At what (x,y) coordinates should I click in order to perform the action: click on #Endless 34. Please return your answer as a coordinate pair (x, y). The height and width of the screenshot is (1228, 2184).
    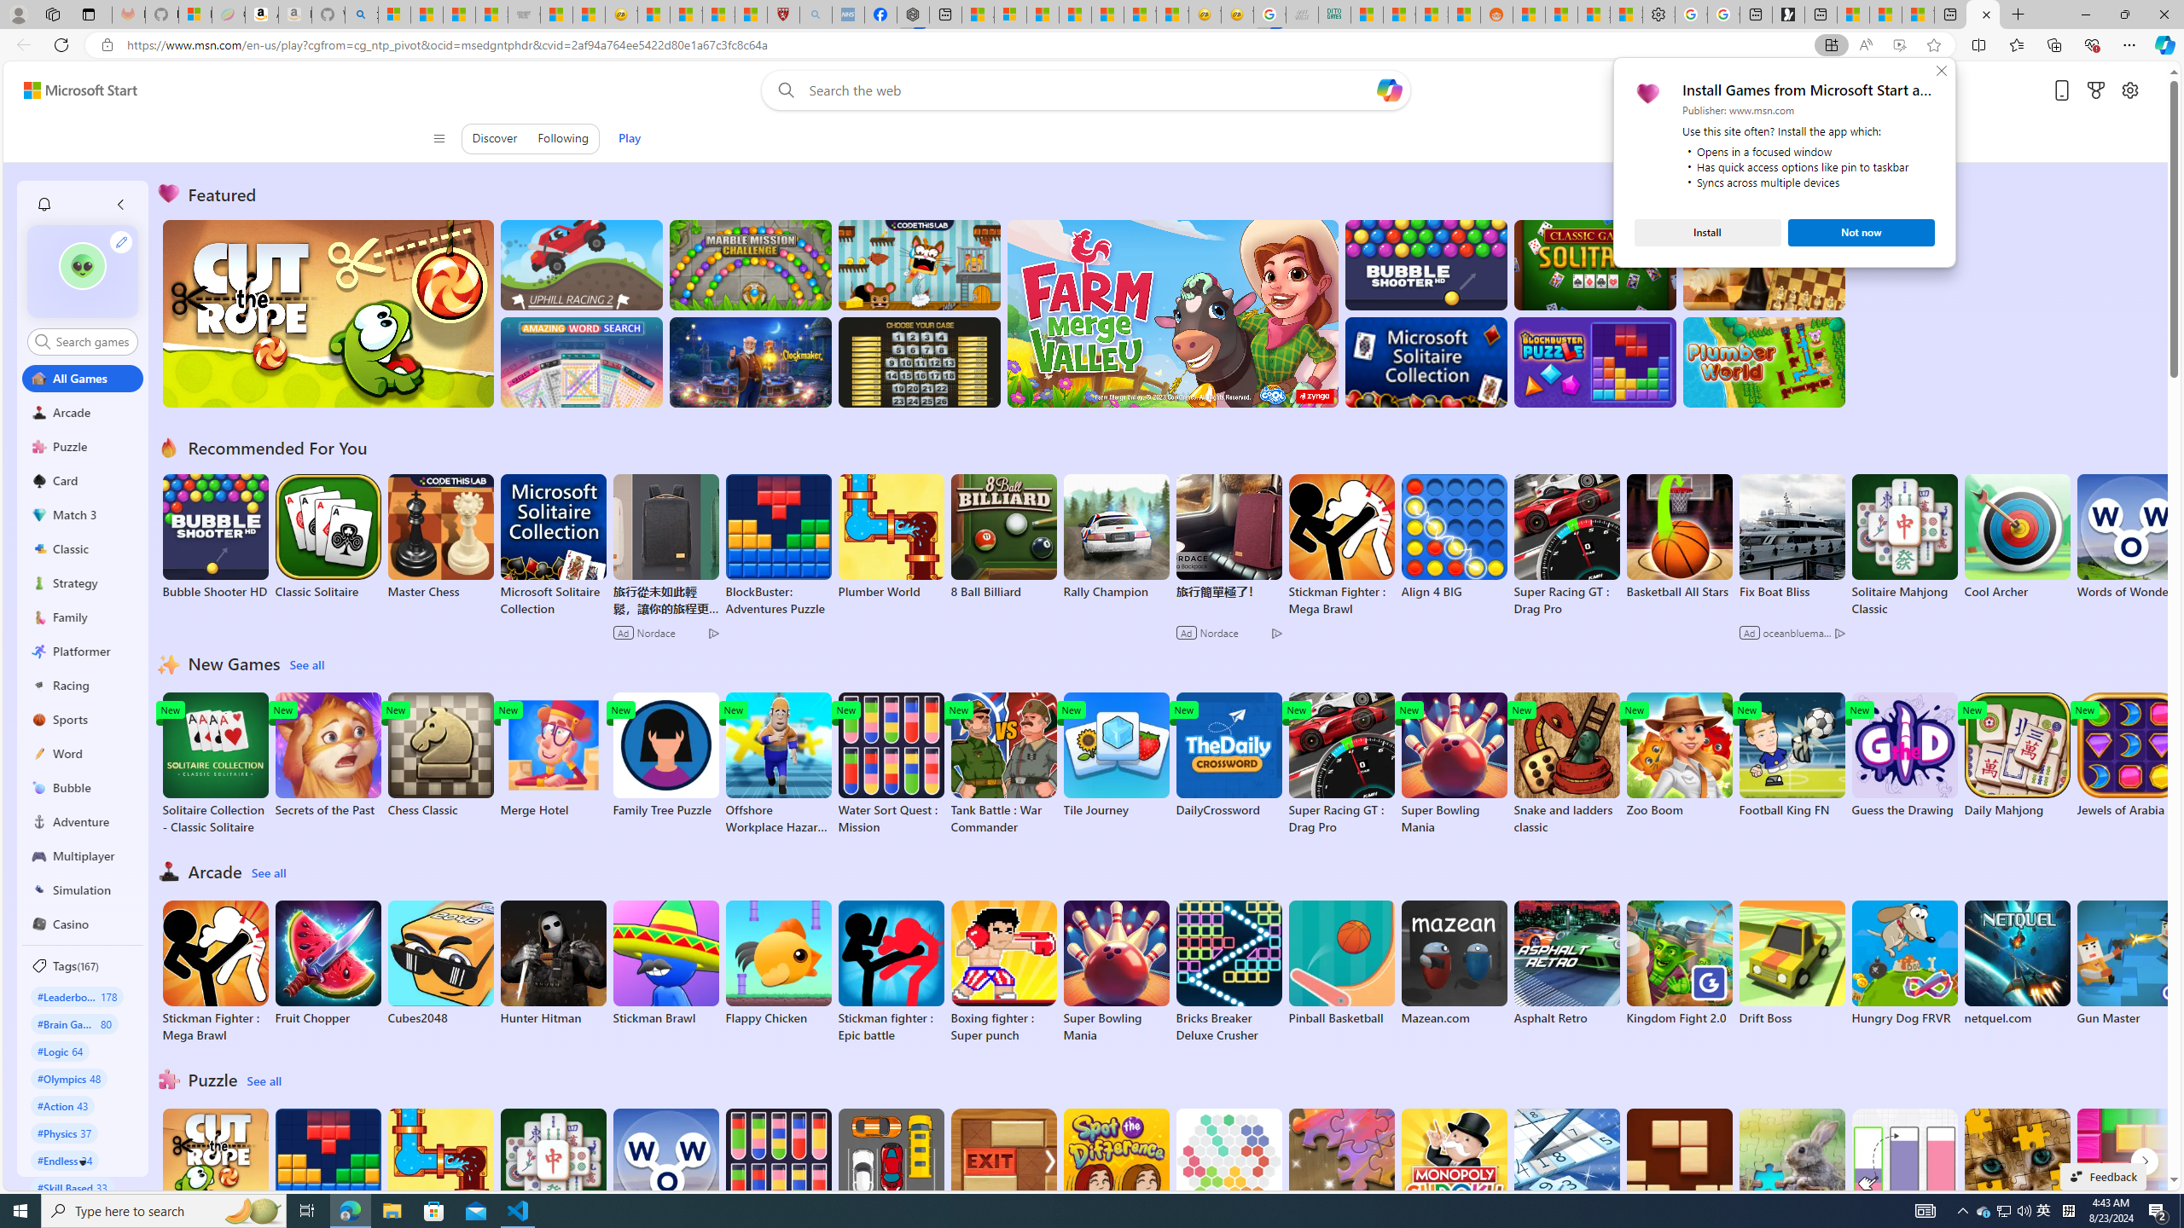
    Looking at the image, I should click on (65, 1160).